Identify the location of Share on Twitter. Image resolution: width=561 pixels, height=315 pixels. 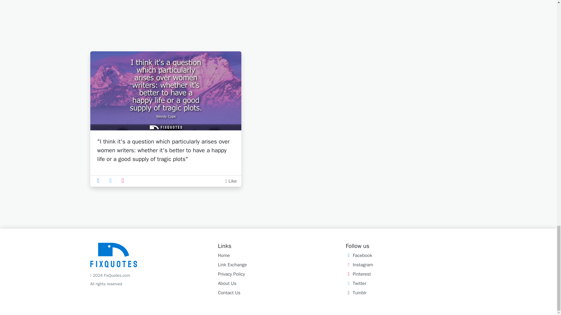
(112, 180).